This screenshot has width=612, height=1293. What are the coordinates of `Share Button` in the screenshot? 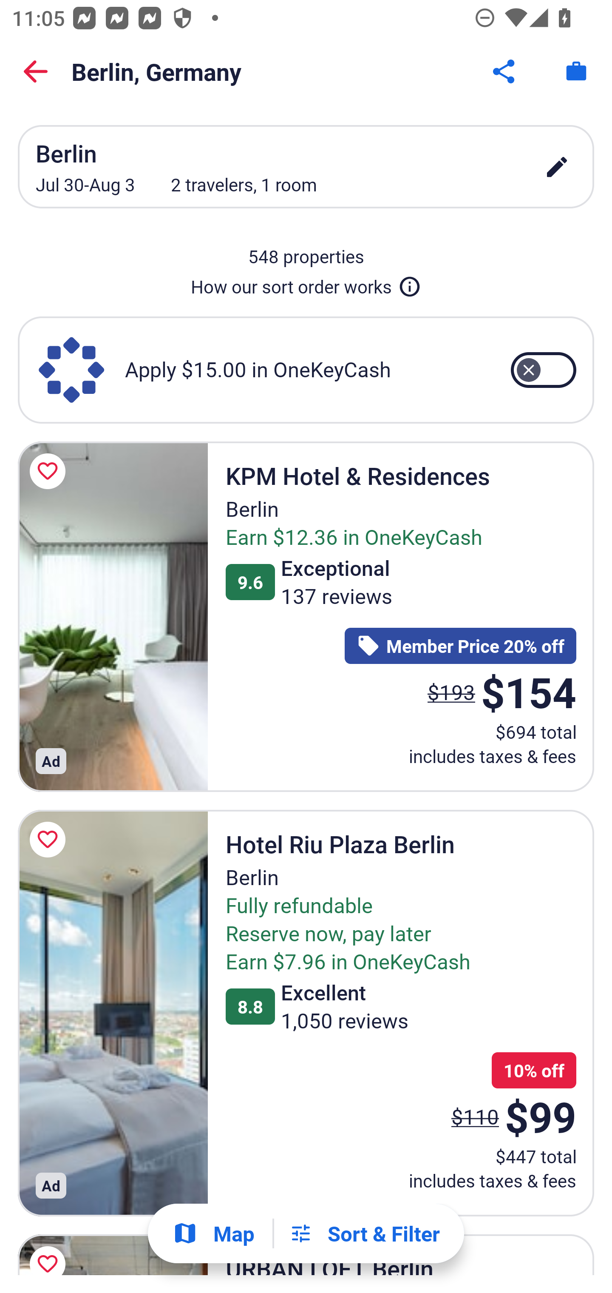 It's located at (505, 71).